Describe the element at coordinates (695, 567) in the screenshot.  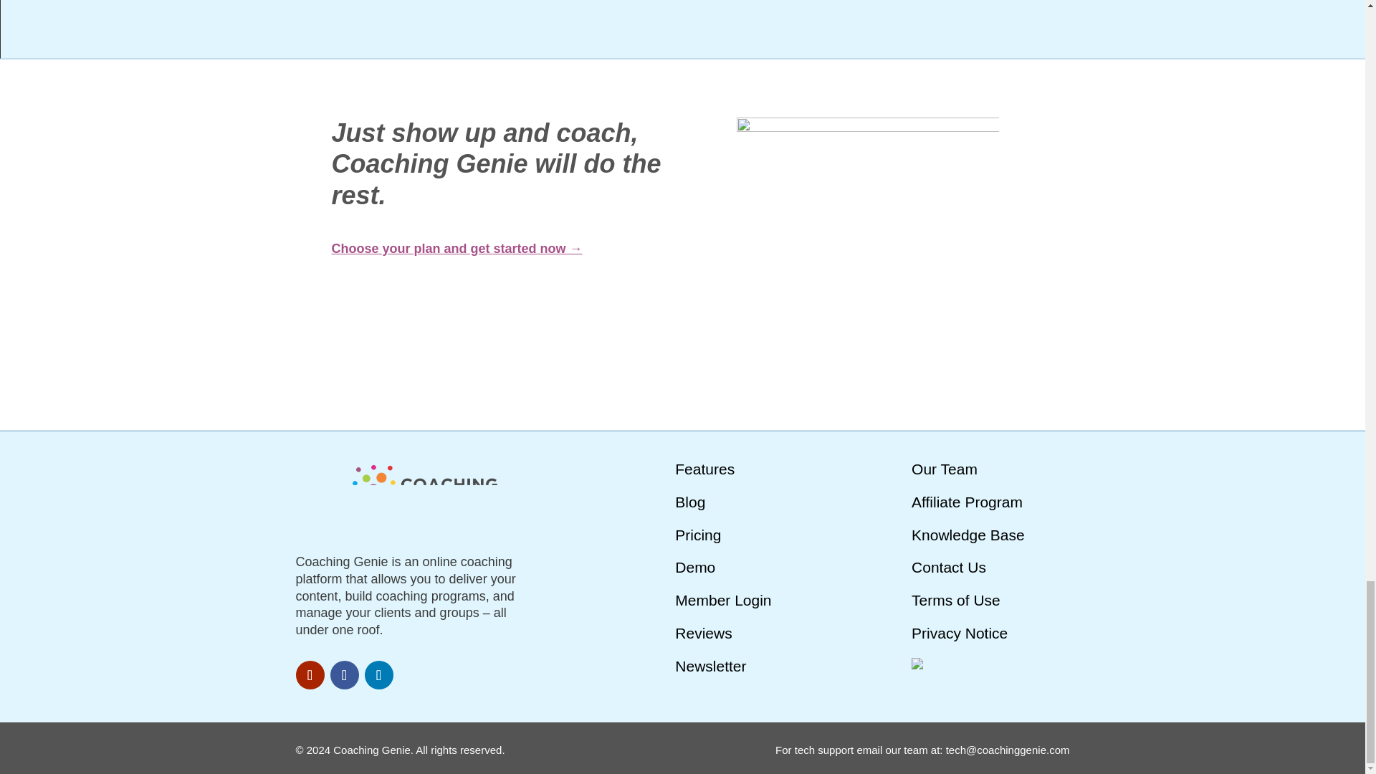
I see `Demo` at that location.